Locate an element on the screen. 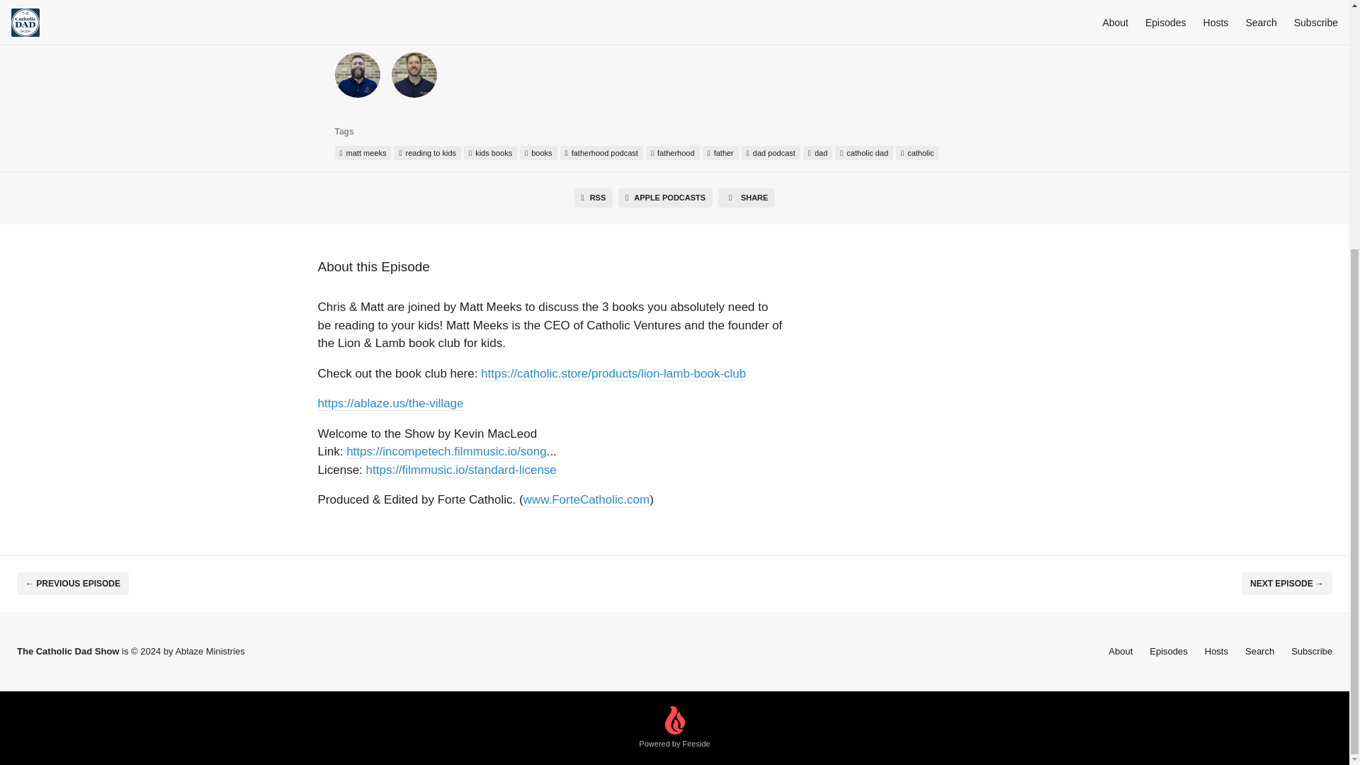  catholic dad is located at coordinates (864, 153).